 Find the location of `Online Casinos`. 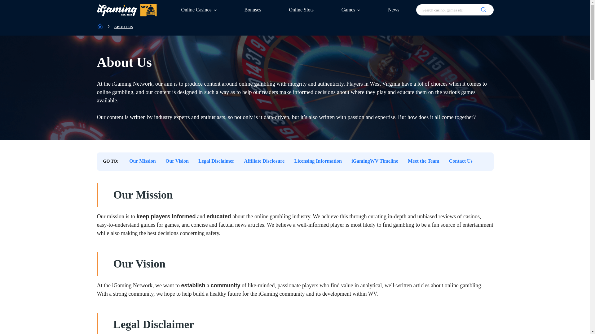

Online Casinos is located at coordinates (198, 9).